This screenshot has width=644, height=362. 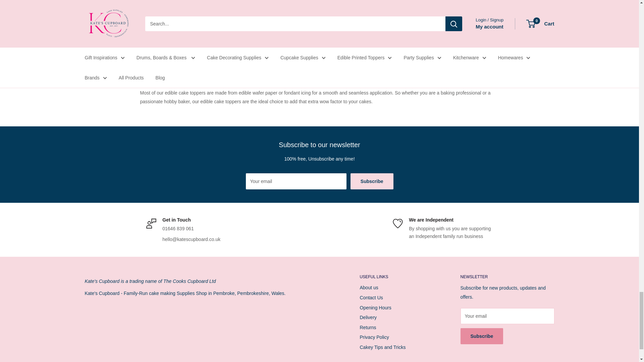 What do you see at coordinates (215, 5) in the screenshot?
I see `Previous` at bounding box center [215, 5].